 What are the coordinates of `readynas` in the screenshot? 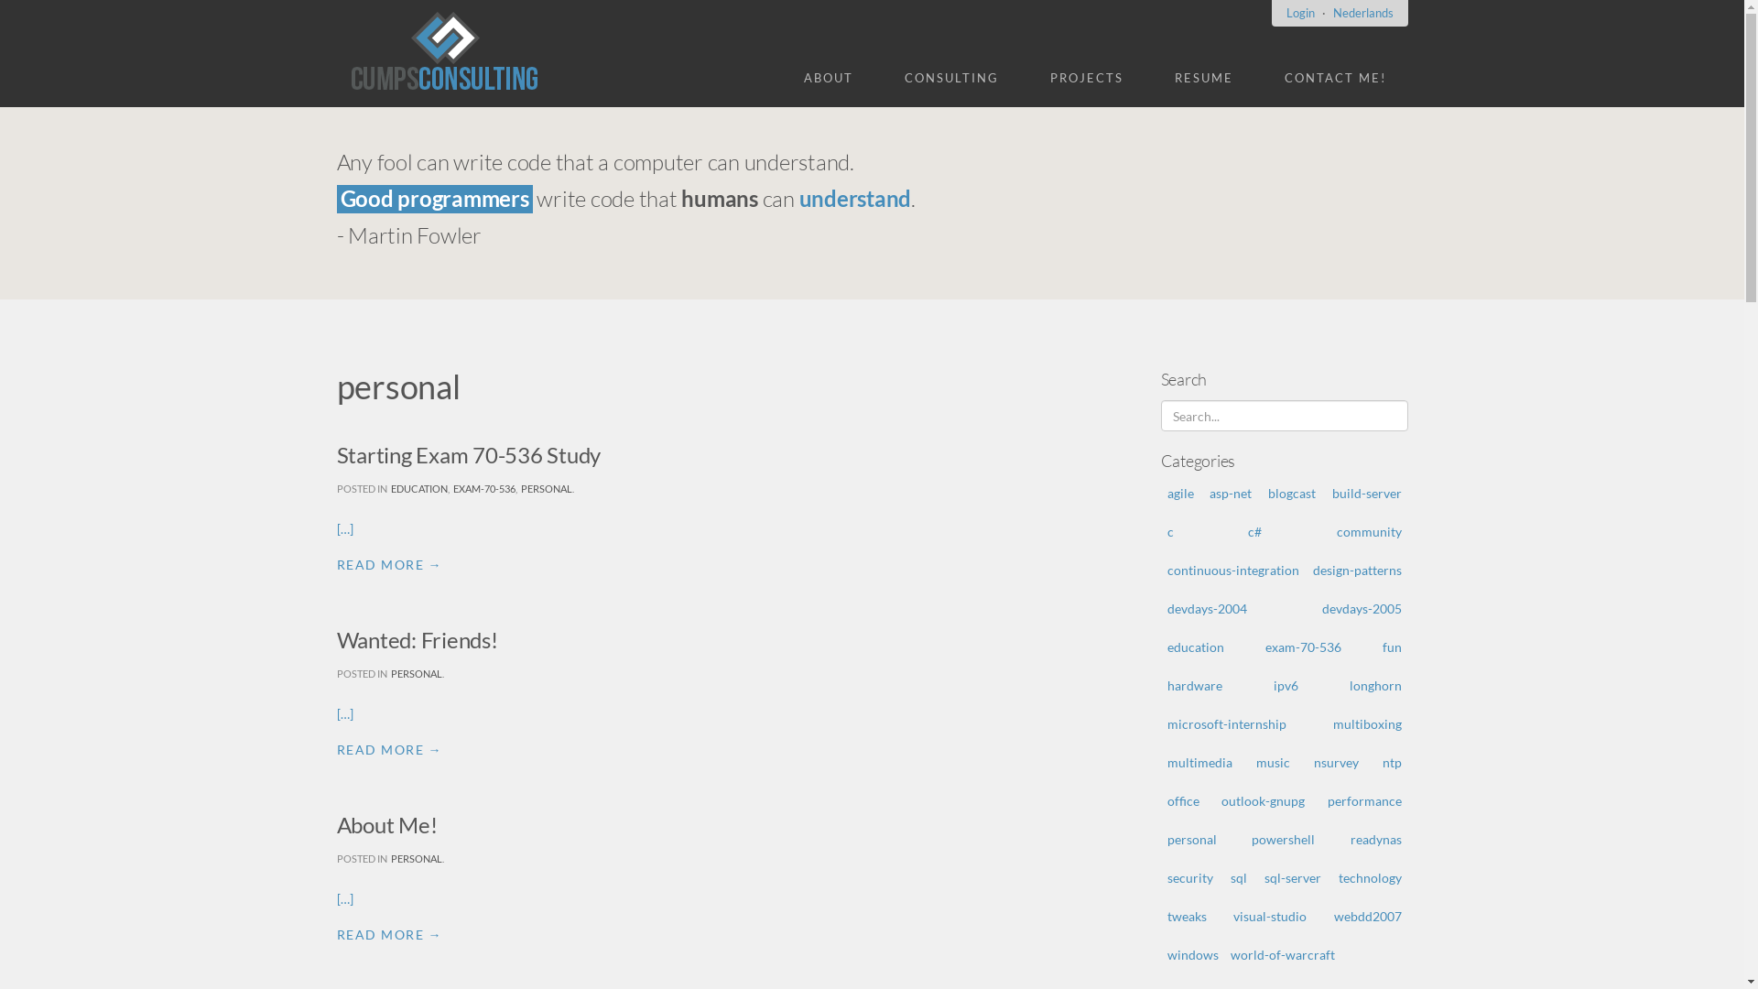 It's located at (1375, 839).